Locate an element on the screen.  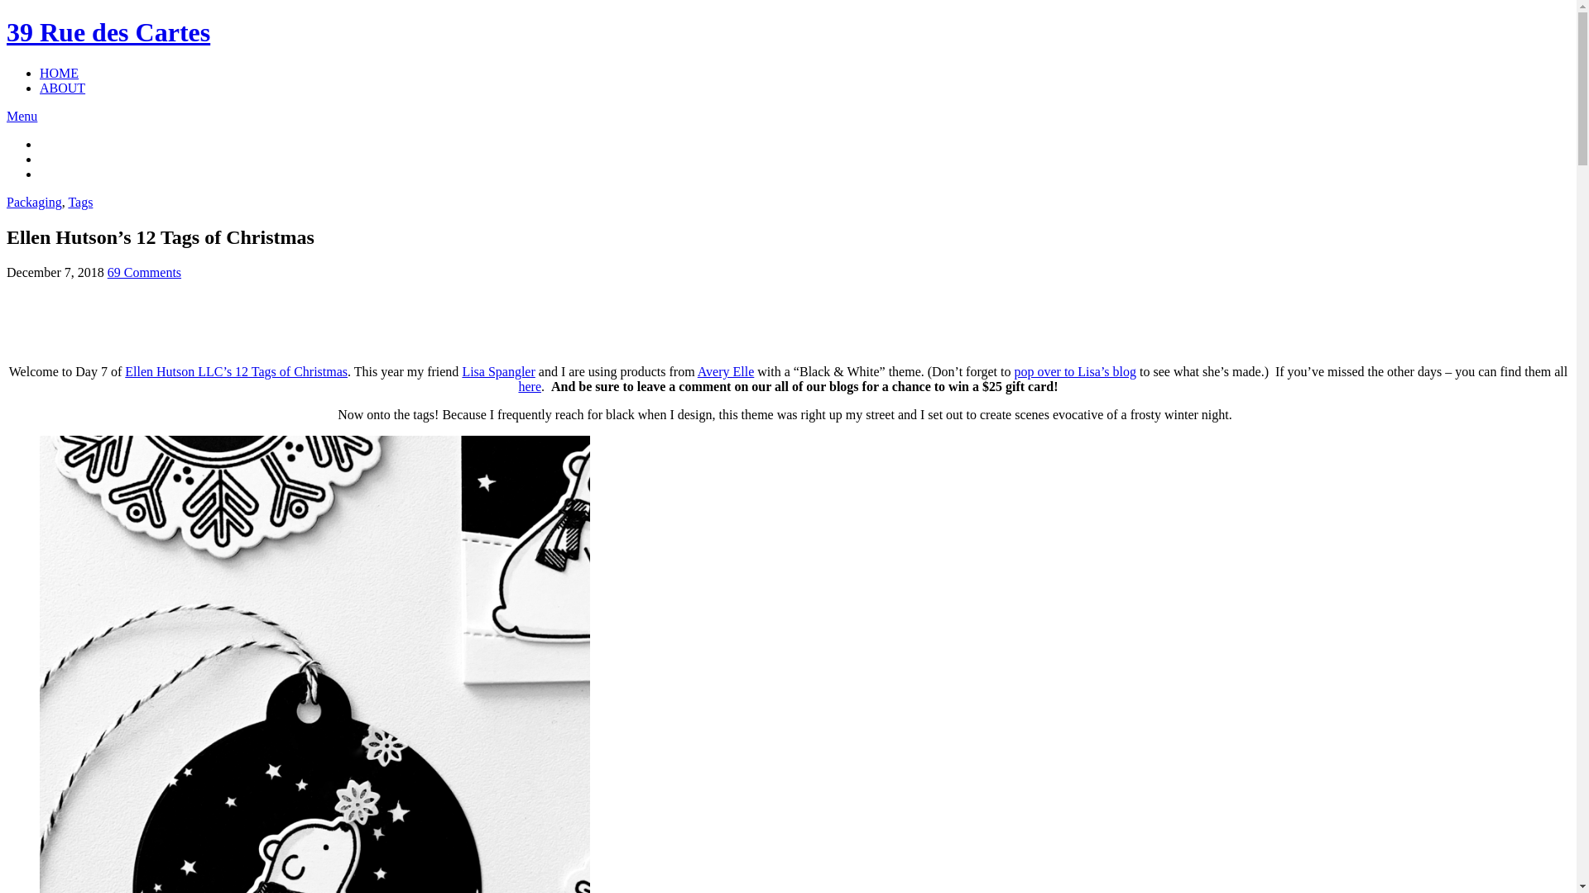
Packaging is located at coordinates (35, 202).